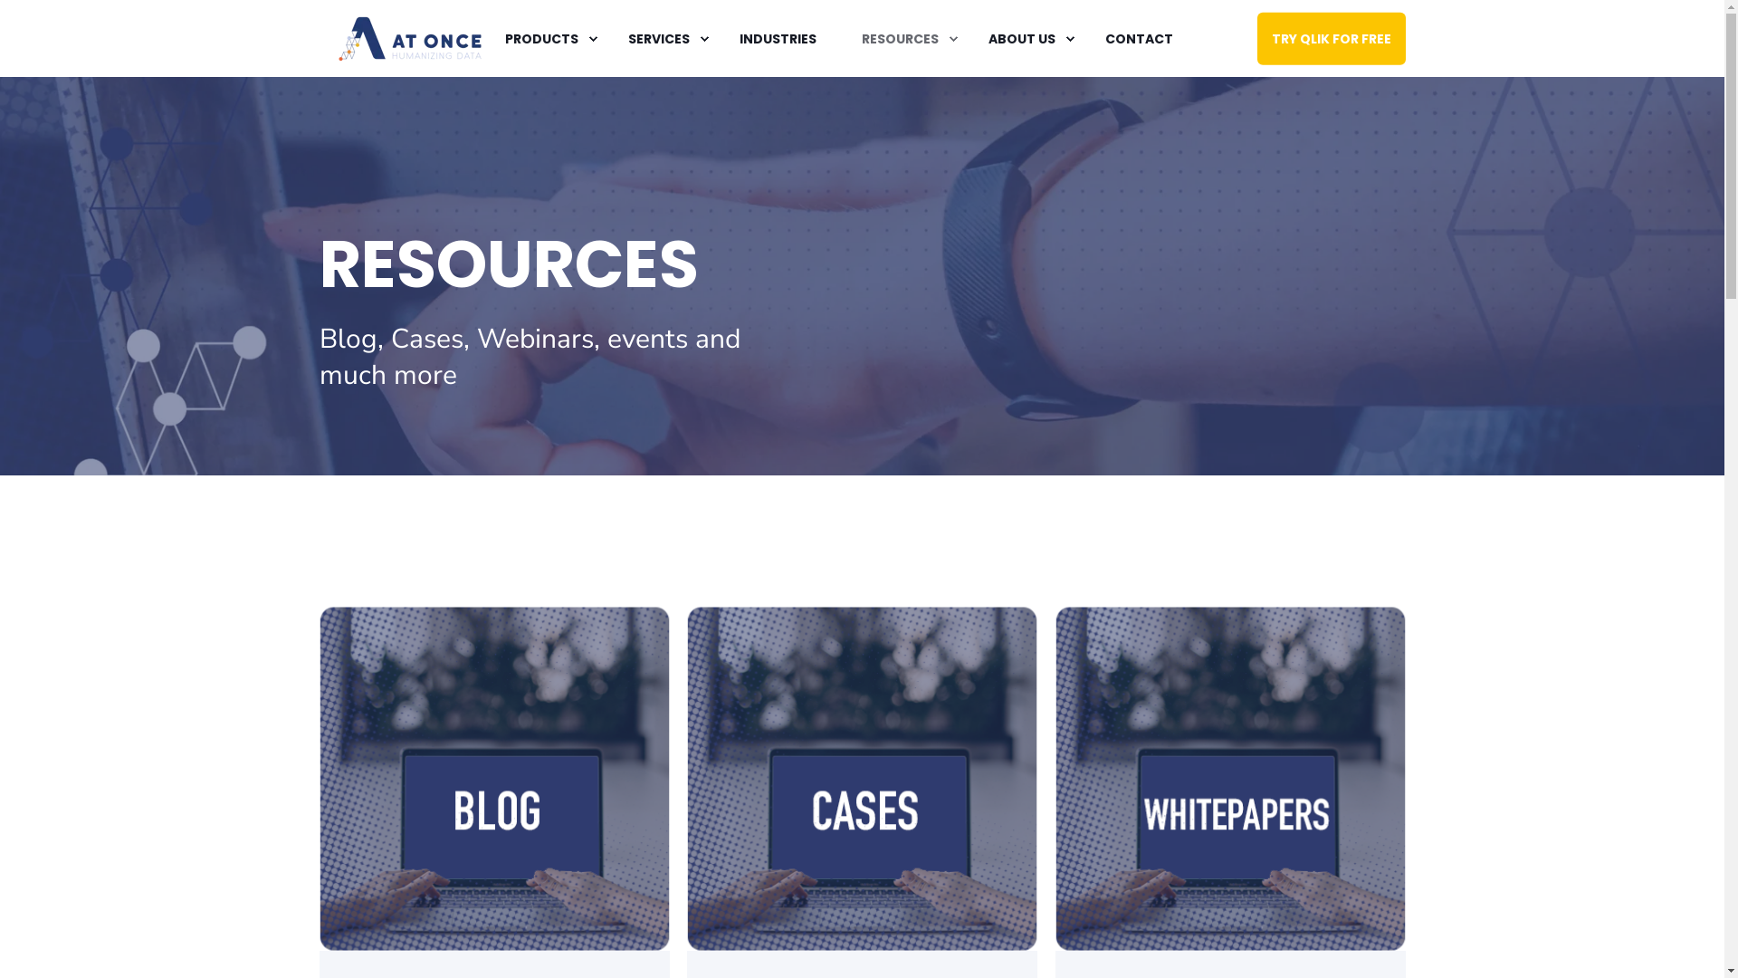 This screenshot has height=978, width=1738. What do you see at coordinates (1331, 38) in the screenshot?
I see `TRY QLIK FOR FREE` at bounding box center [1331, 38].